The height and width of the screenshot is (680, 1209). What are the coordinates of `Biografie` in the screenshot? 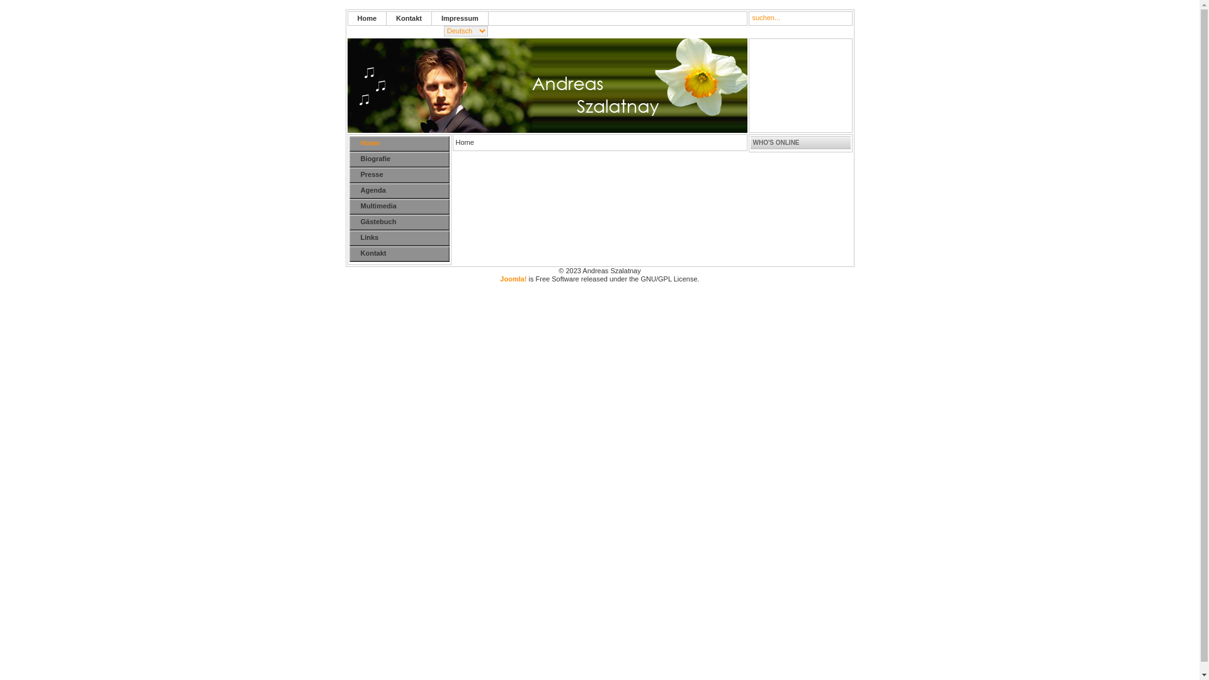 It's located at (404, 160).